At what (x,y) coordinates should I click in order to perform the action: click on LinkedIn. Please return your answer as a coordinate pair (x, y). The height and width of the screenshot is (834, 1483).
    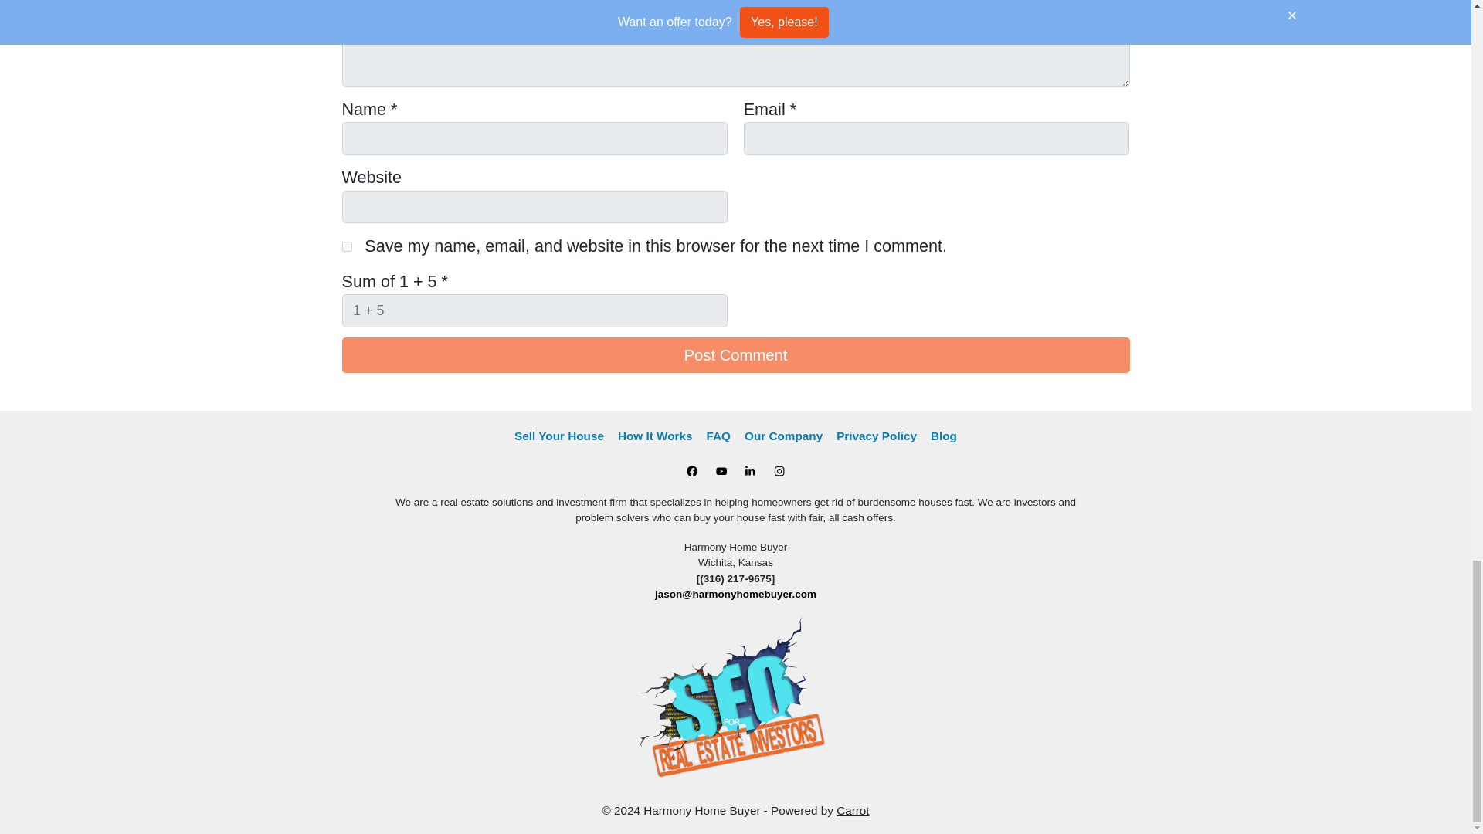
    Looking at the image, I should click on (749, 472).